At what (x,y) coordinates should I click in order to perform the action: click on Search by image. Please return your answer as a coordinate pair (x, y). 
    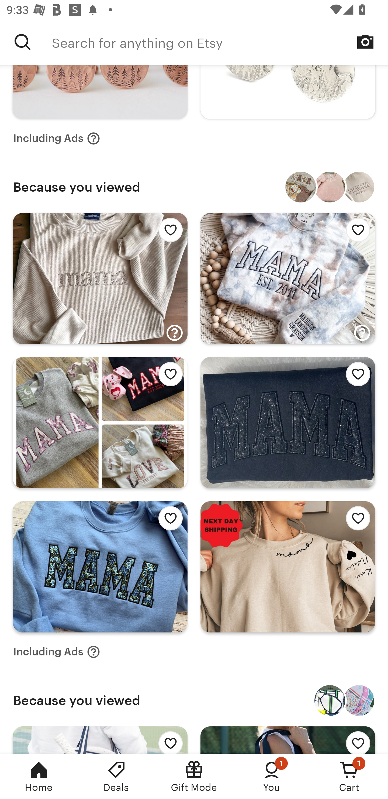
    Looking at the image, I should click on (365, 42).